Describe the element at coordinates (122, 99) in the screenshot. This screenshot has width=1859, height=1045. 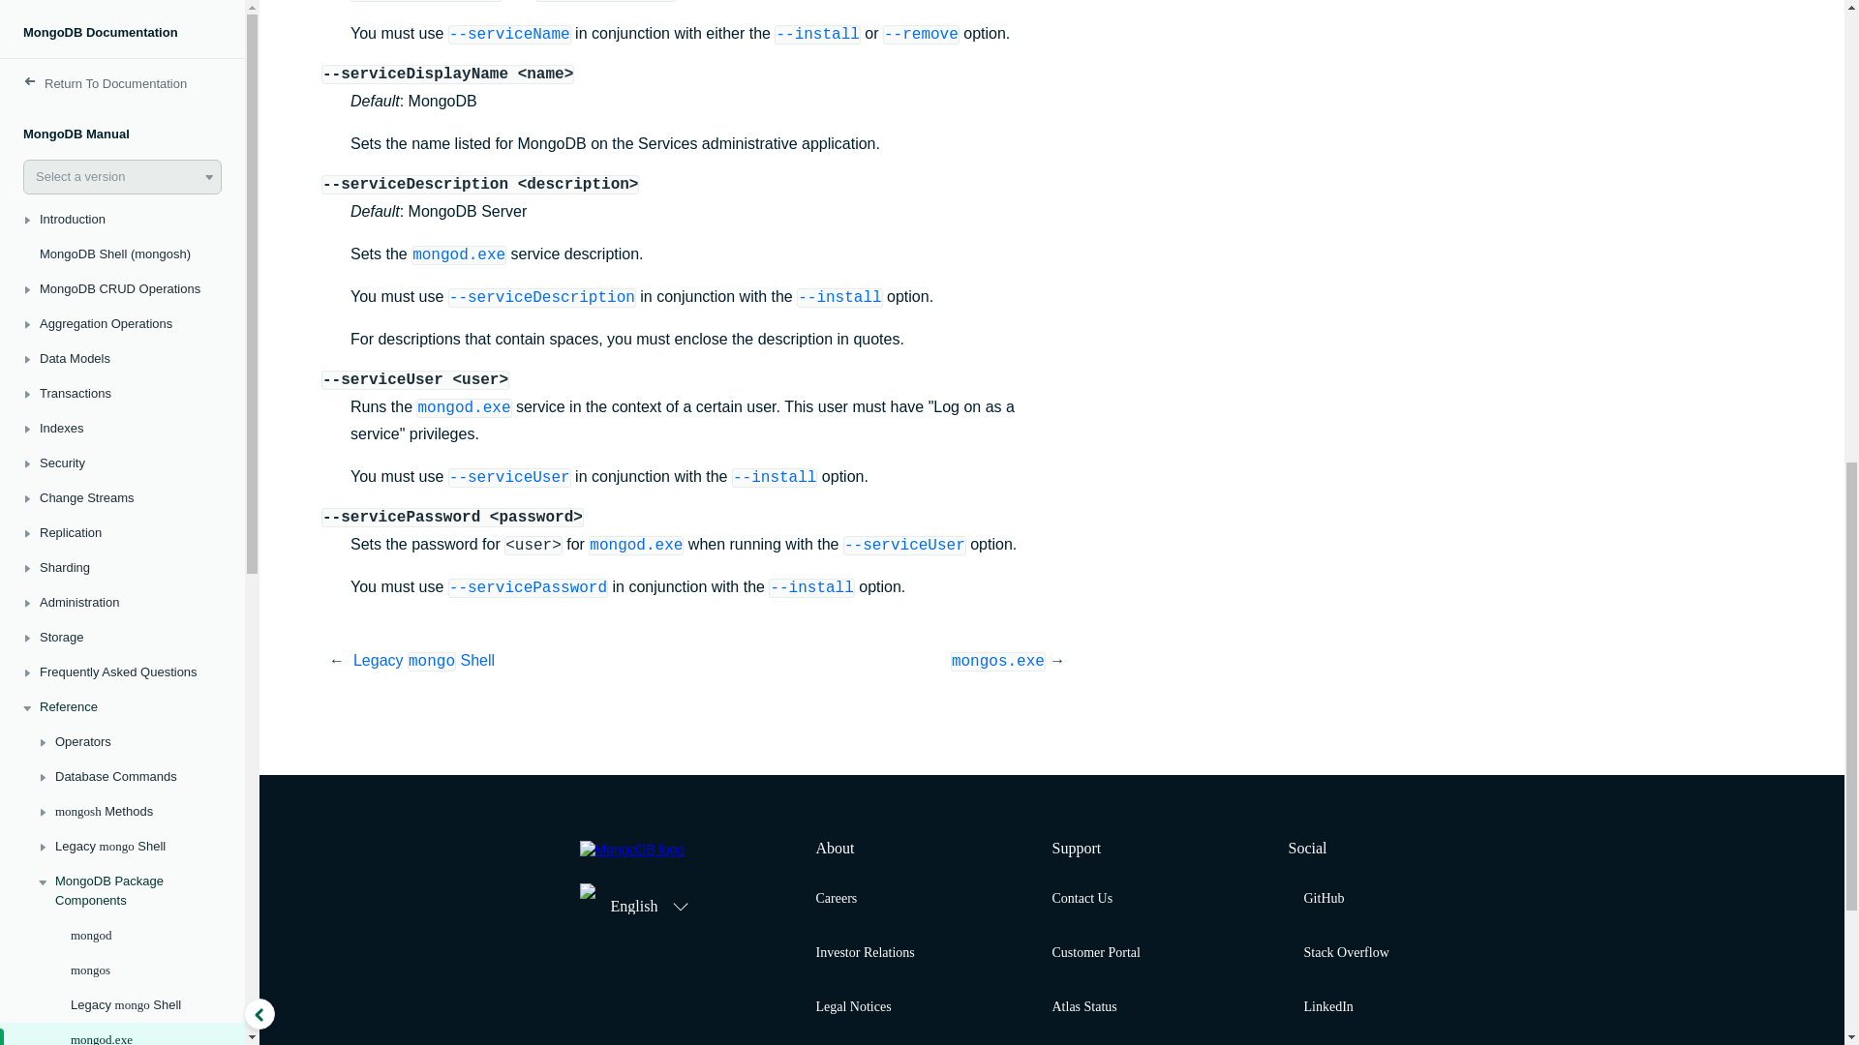
I see `mongokerberos` at that location.